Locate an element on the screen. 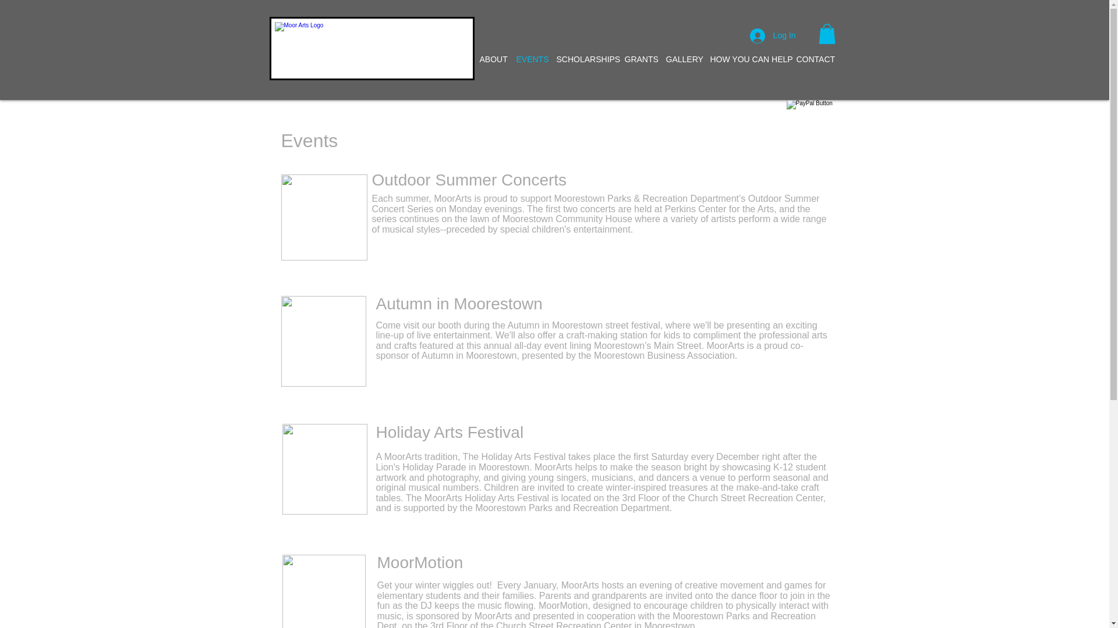 The height and width of the screenshot is (628, 1118). EVENTS is located at coordinates (530, 59).